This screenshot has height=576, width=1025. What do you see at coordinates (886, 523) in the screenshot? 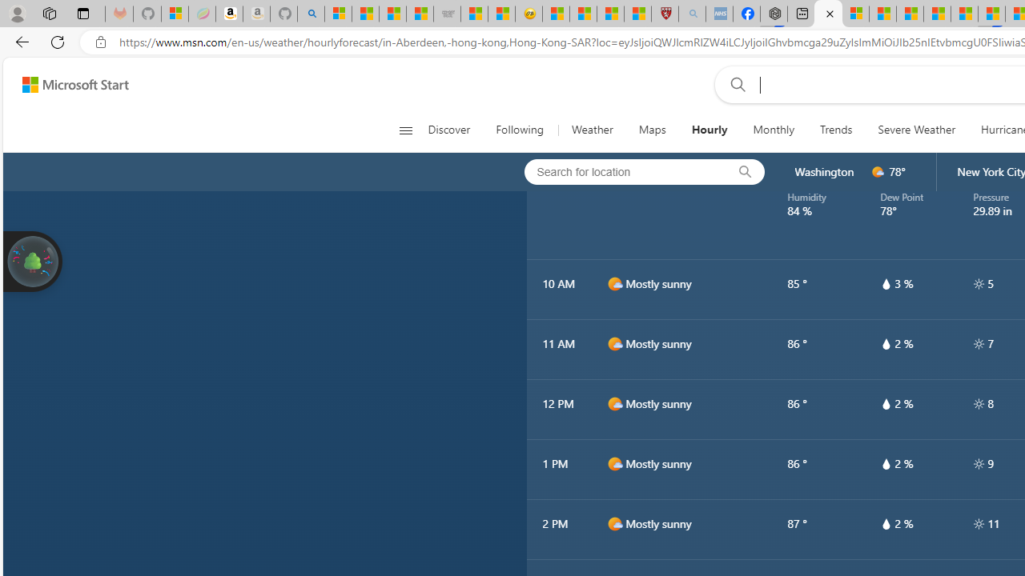
I see `hourlyTable/drop` at bounding box center [886, 523].